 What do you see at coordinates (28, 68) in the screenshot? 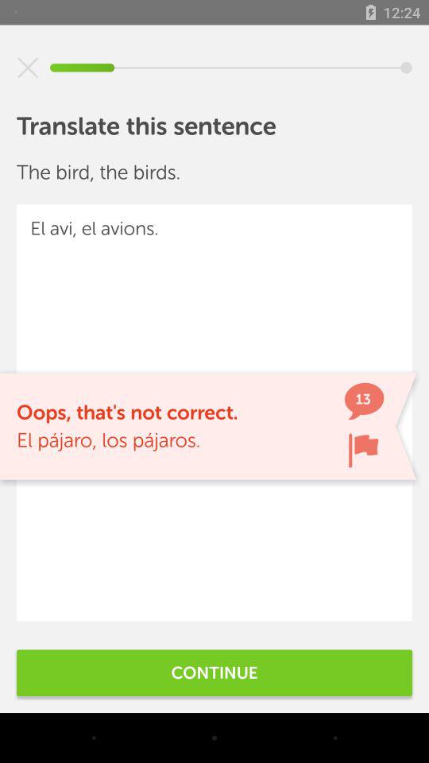
I see `close` at bounding box center [28, 68].